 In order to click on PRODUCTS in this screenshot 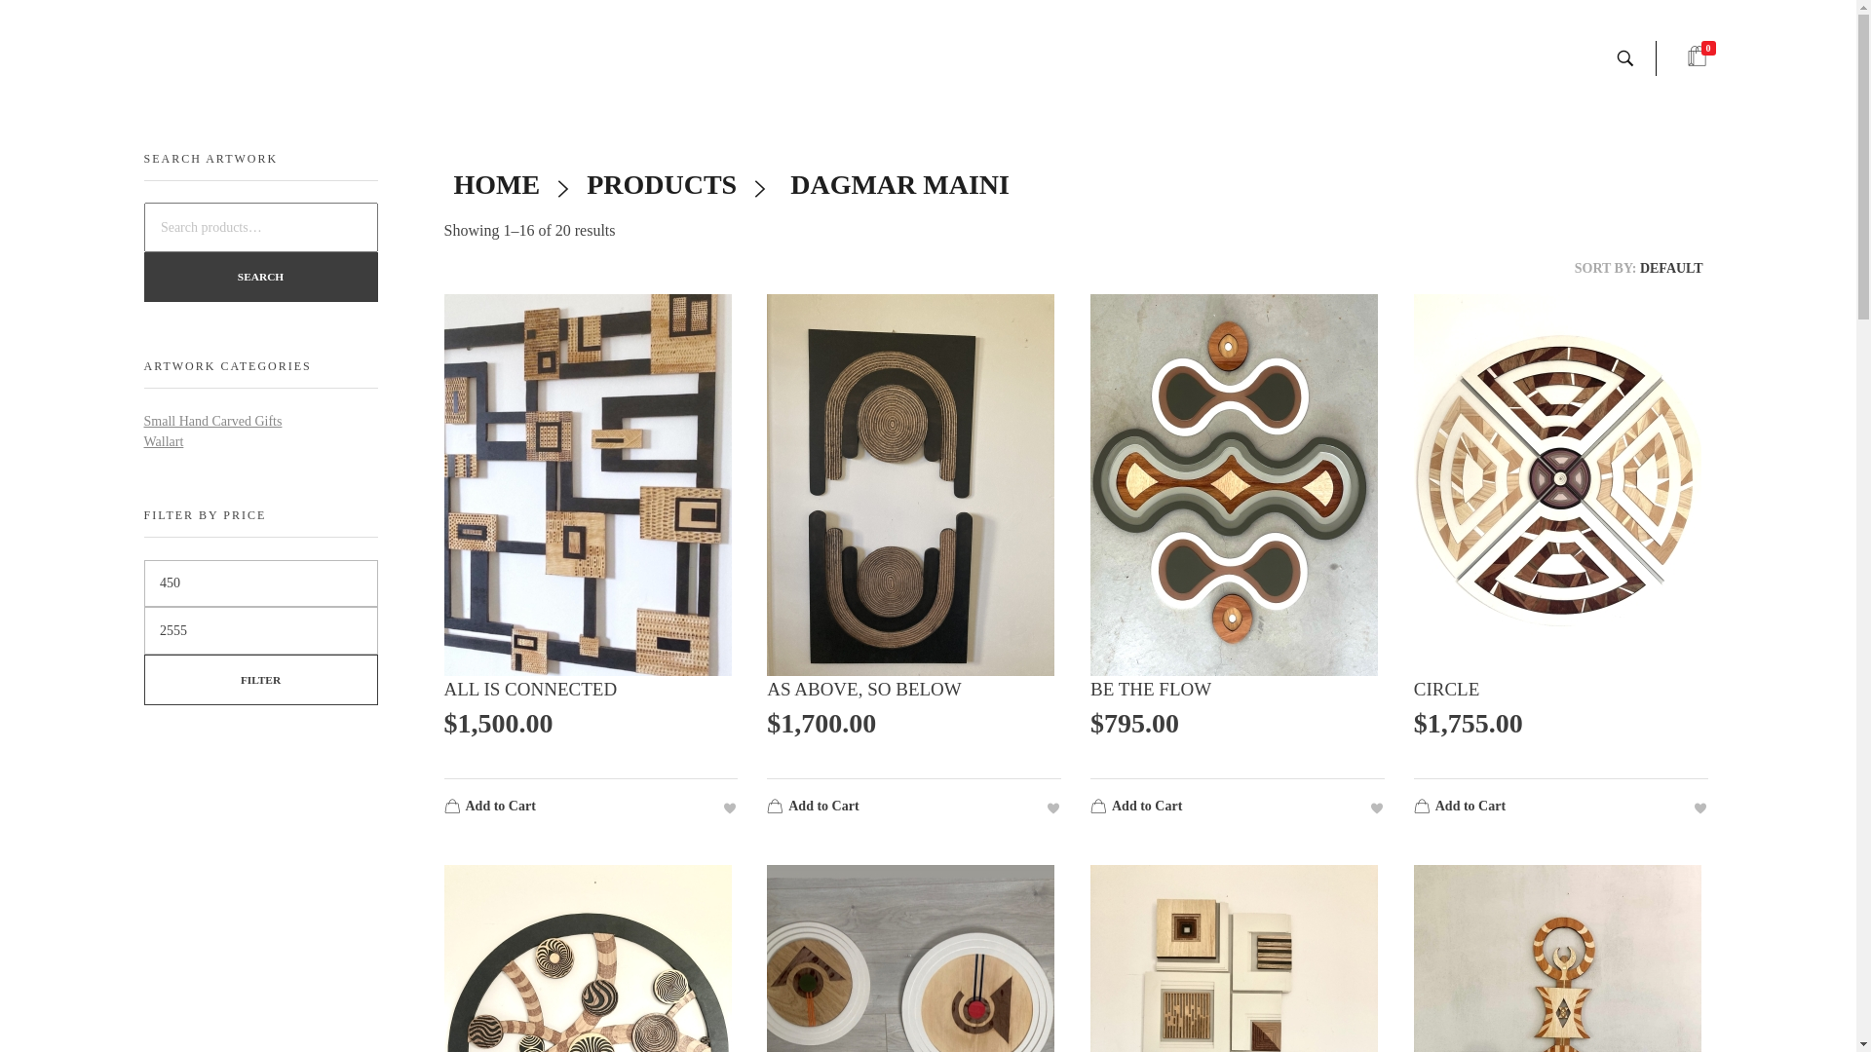, I will do `click(662, 185)`.